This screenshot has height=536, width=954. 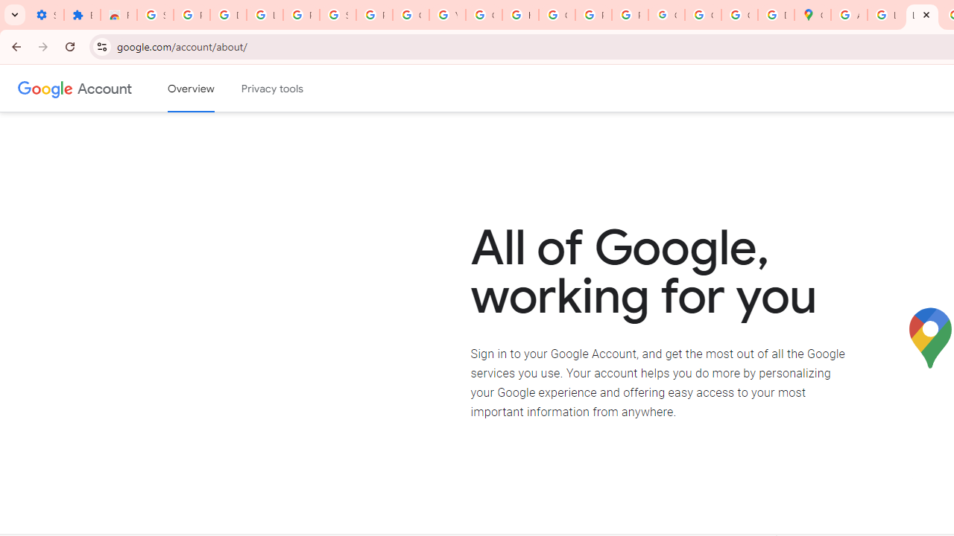 What do you see at coordinates (104, 88) in the screenshot?
I see `Google Account` at bounding box center [104, 88].